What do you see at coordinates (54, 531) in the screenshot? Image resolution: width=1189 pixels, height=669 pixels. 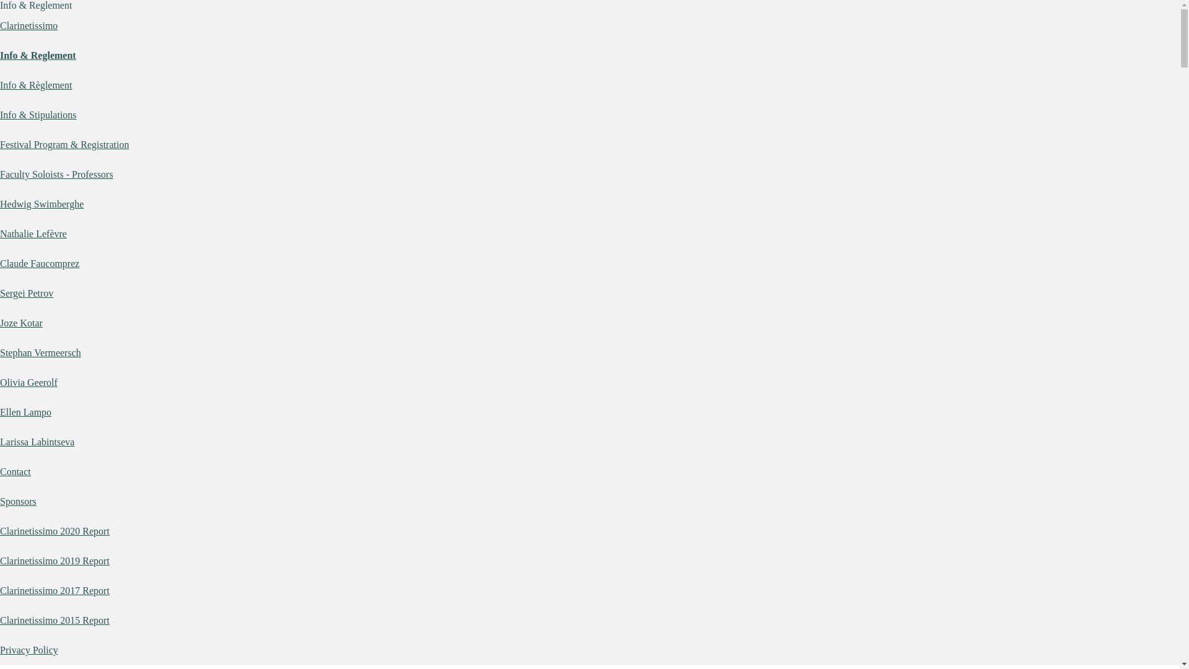 I see `Clarinetissimo 2020 Report` at bounding box center [54, 531].